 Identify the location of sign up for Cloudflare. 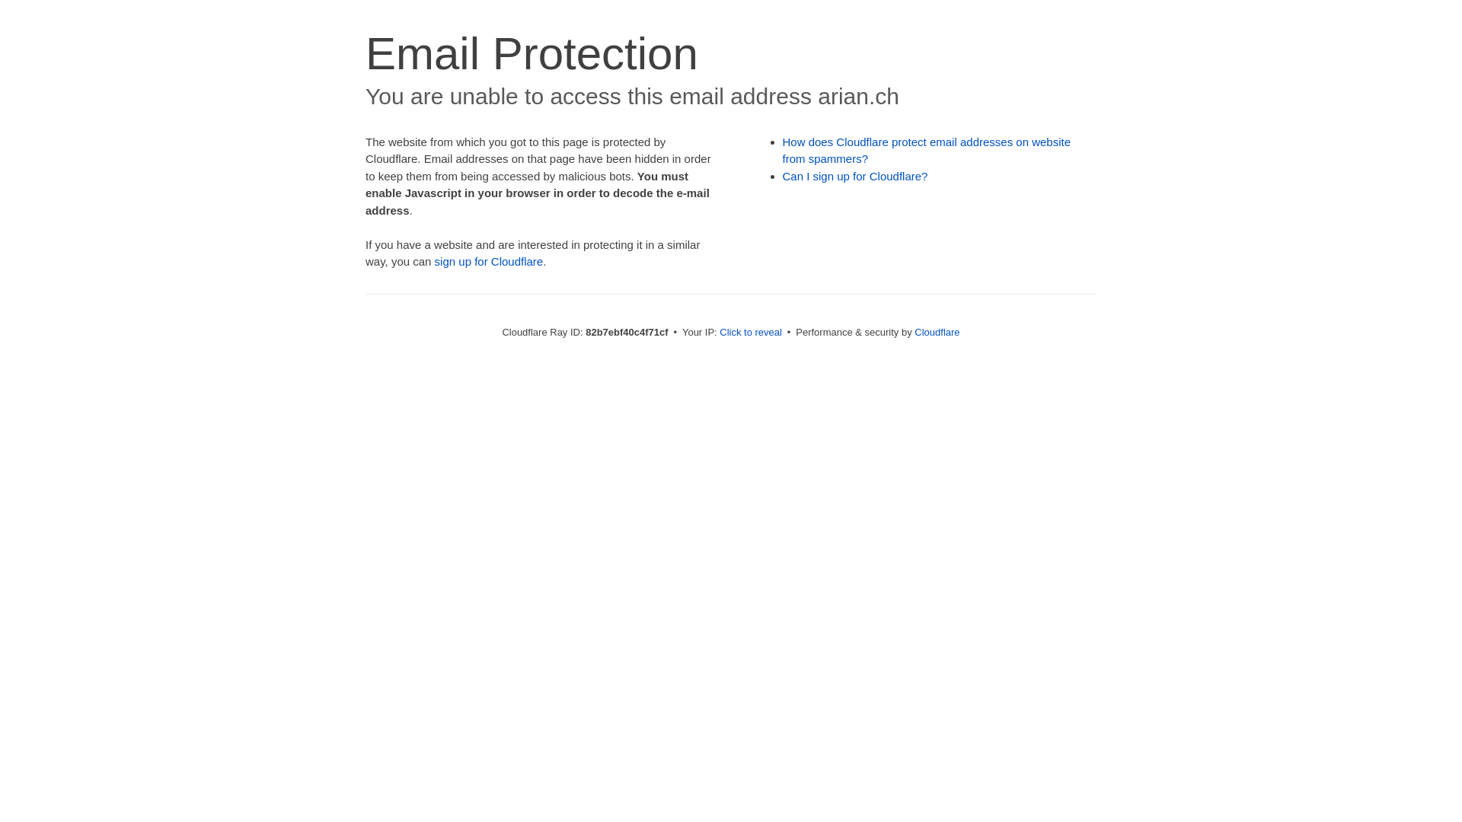
(489, 262).